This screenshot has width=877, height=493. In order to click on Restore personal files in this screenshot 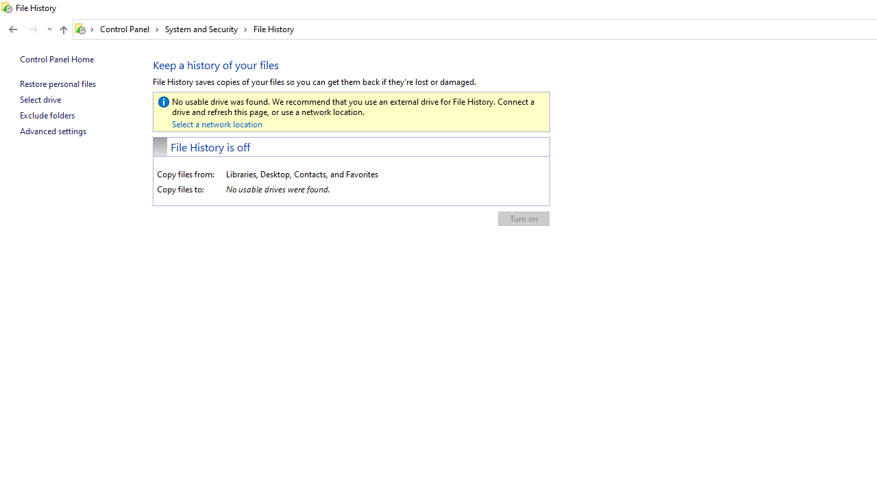, I will do `click(58, 84)`.